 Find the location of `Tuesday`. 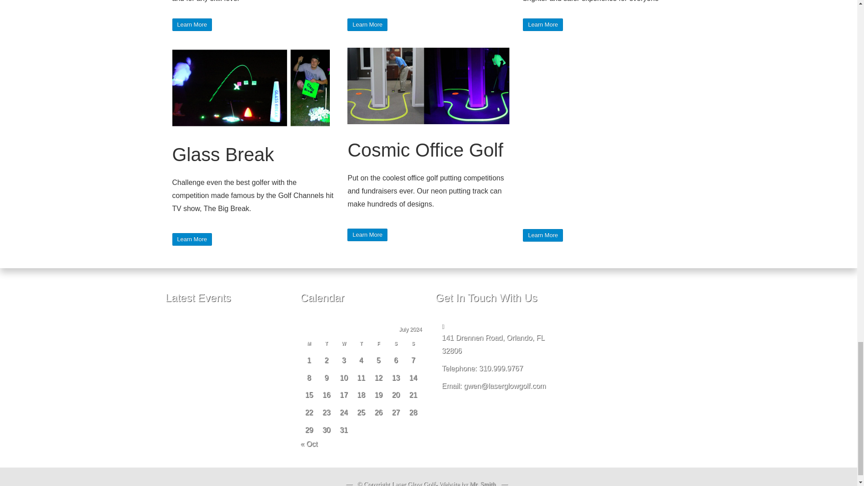

Tuesday is located at coordinates (326, 346).